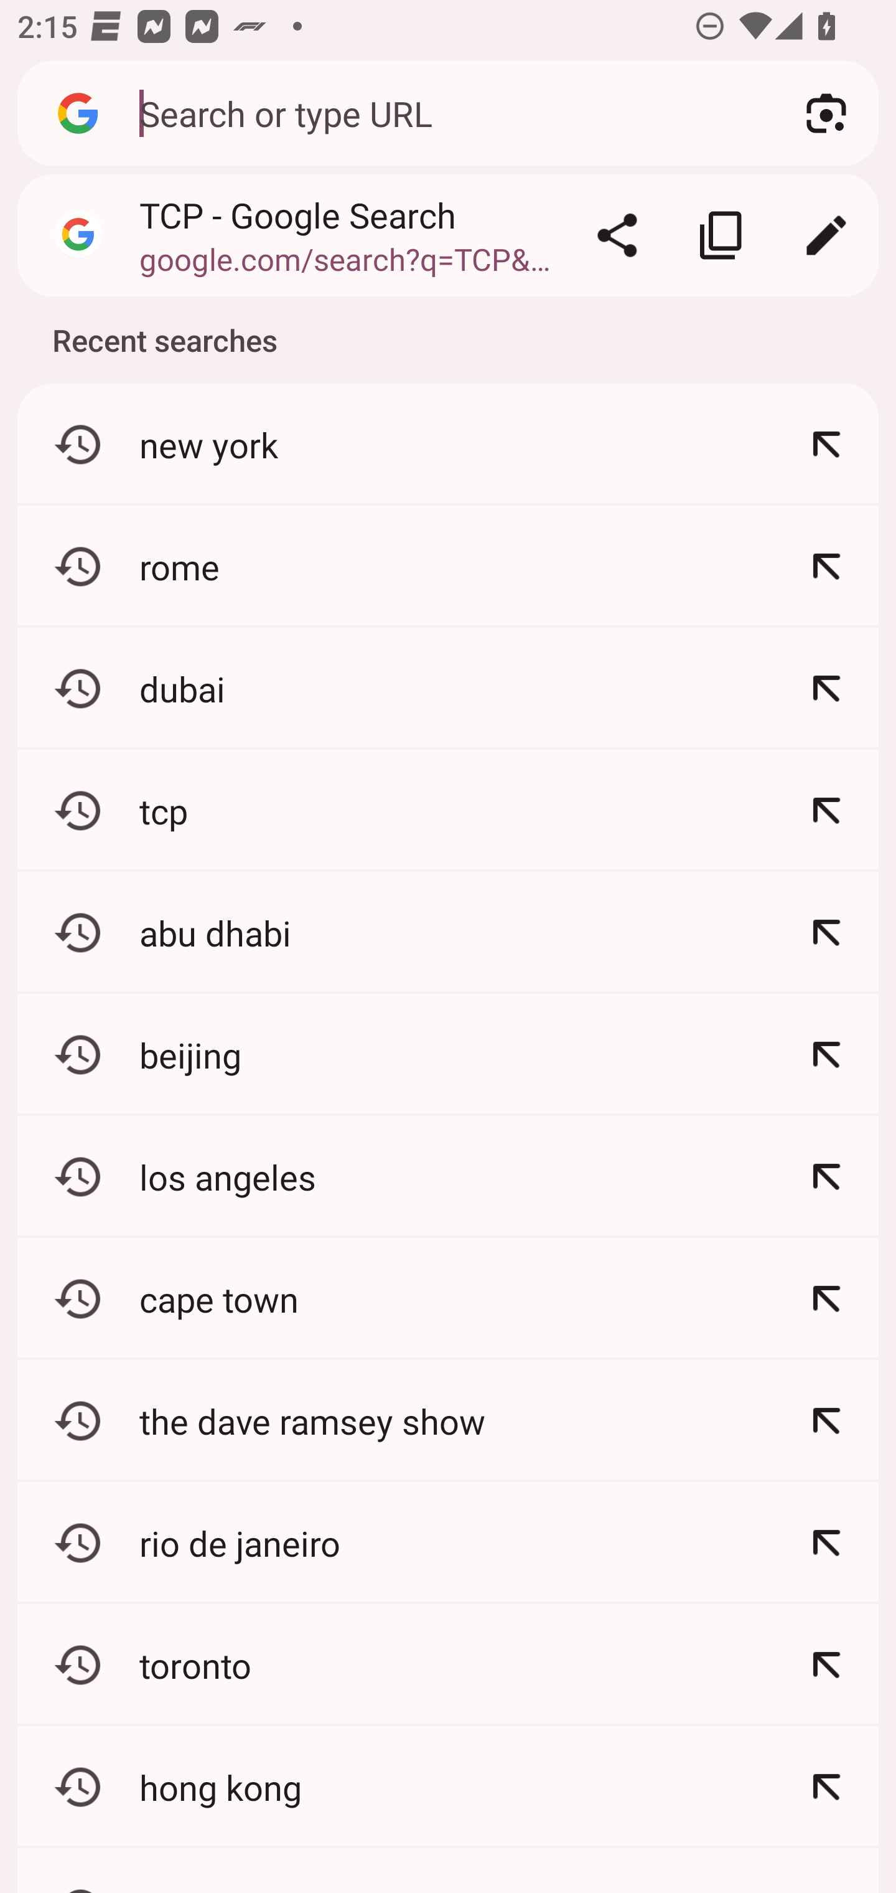  Describe the element at coordinates (448, 1420) in the screenshot. I see `the dave ramsey show Refine: the dave ramsey show` at that location.